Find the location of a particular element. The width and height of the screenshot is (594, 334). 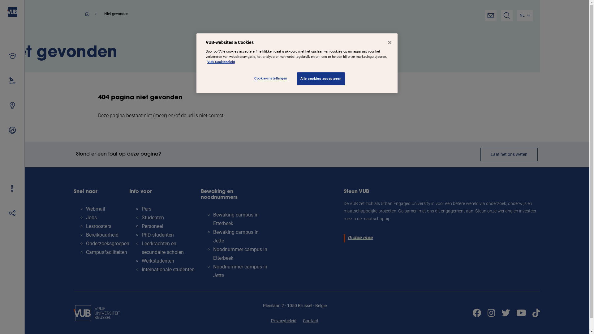

Overslaan en naar de inhoud gaan is located at coordinates (0, 0).